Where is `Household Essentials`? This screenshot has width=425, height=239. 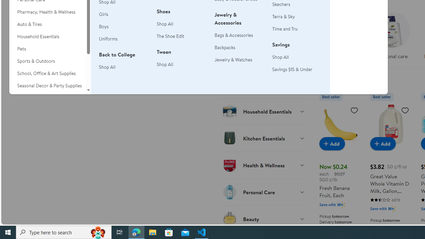 Household Essentials is located at coordinates (263, 111).